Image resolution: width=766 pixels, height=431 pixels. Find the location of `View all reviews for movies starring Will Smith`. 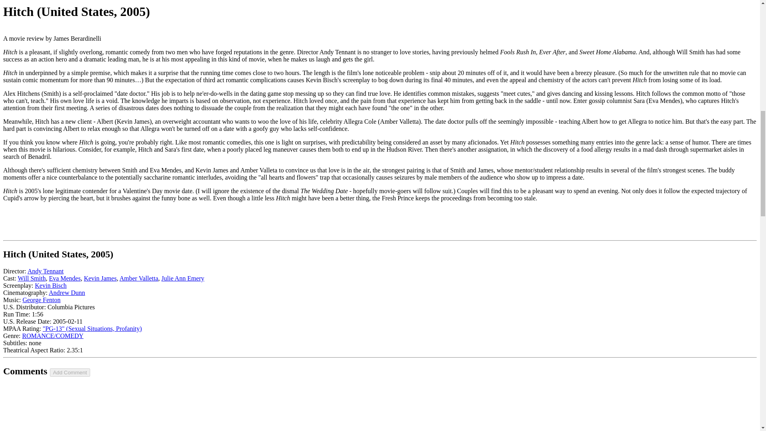

View all reviews for movies starring Will Smith is located at coordinates (32, 279).